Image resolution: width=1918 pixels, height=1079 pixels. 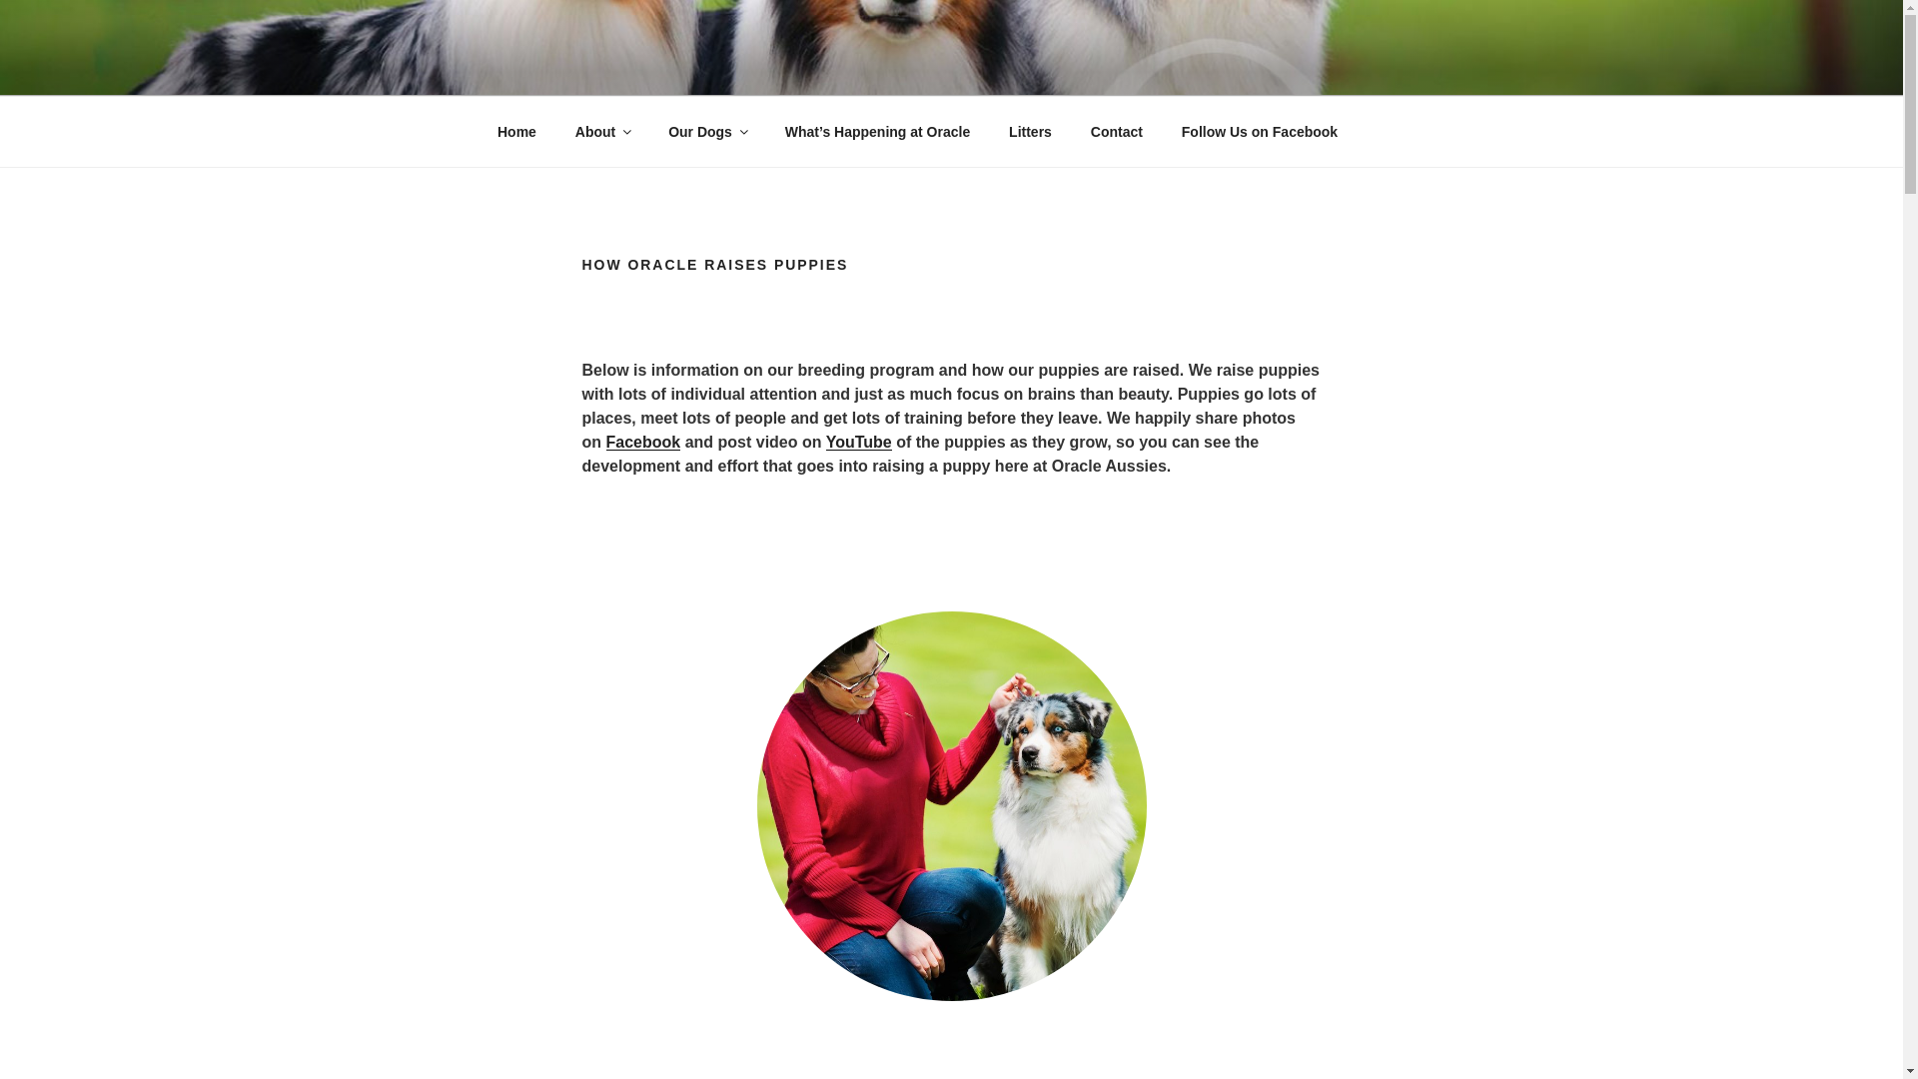 What do you see at coordinates (1259, 132) in the screenshot?
I see `Follow Us on Facebook` at bounding box center [1259, 132].